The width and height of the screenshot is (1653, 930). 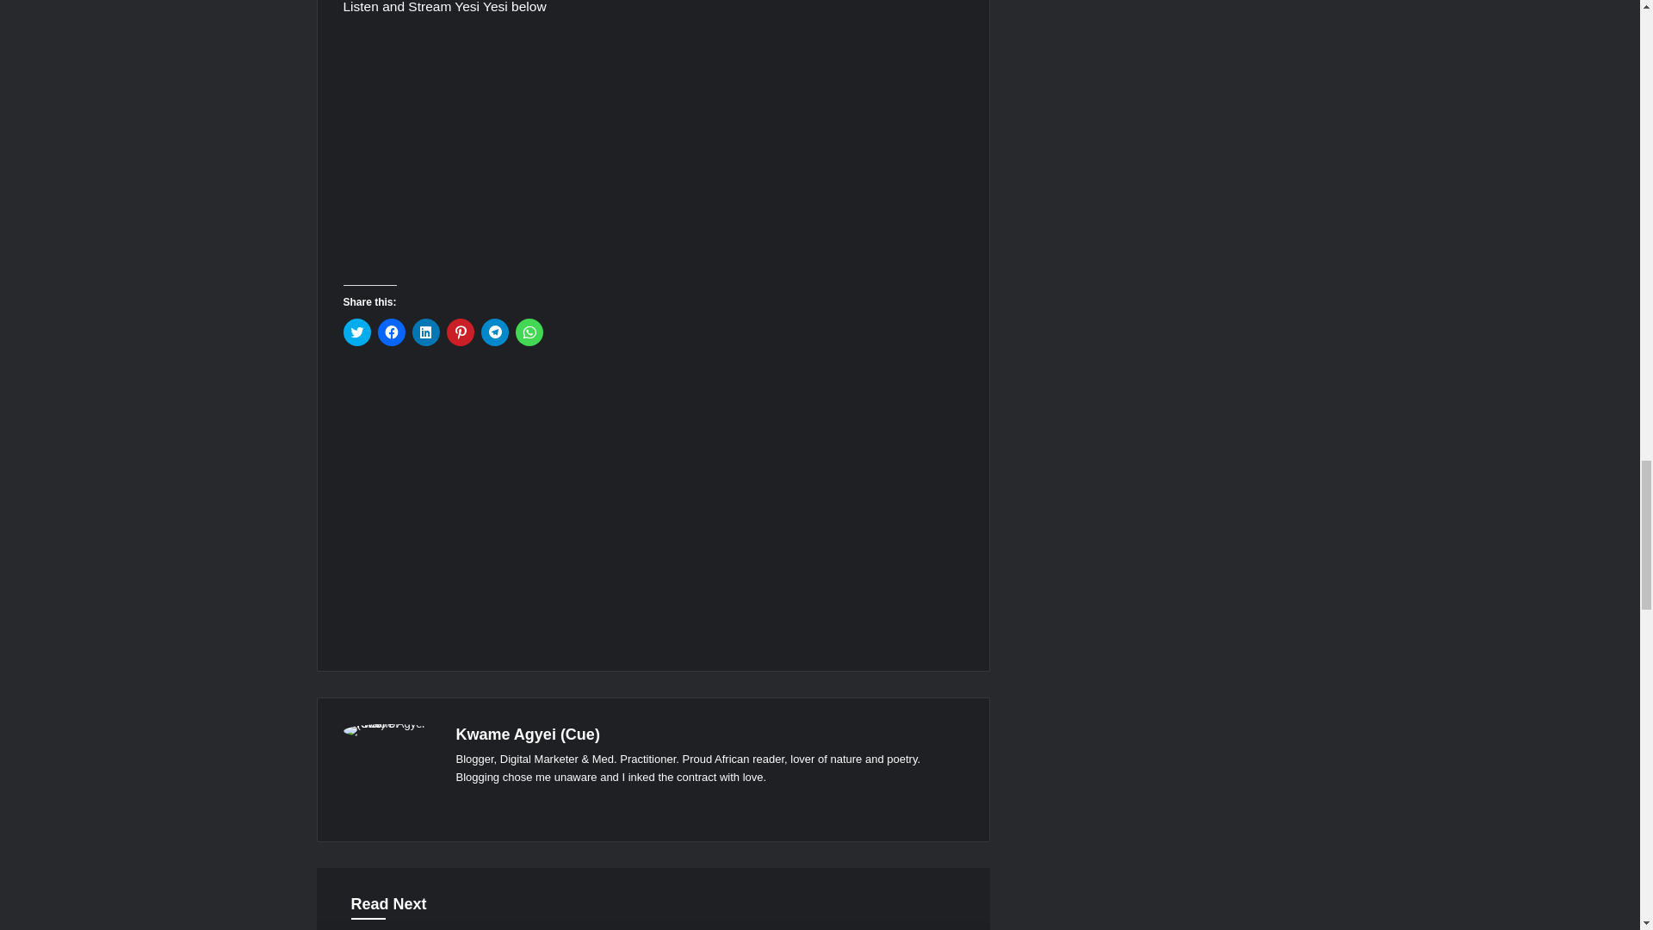 What do you see at coordinates (487, 805) in the screenshot?
I see `X` at bounding box center [487, 805].